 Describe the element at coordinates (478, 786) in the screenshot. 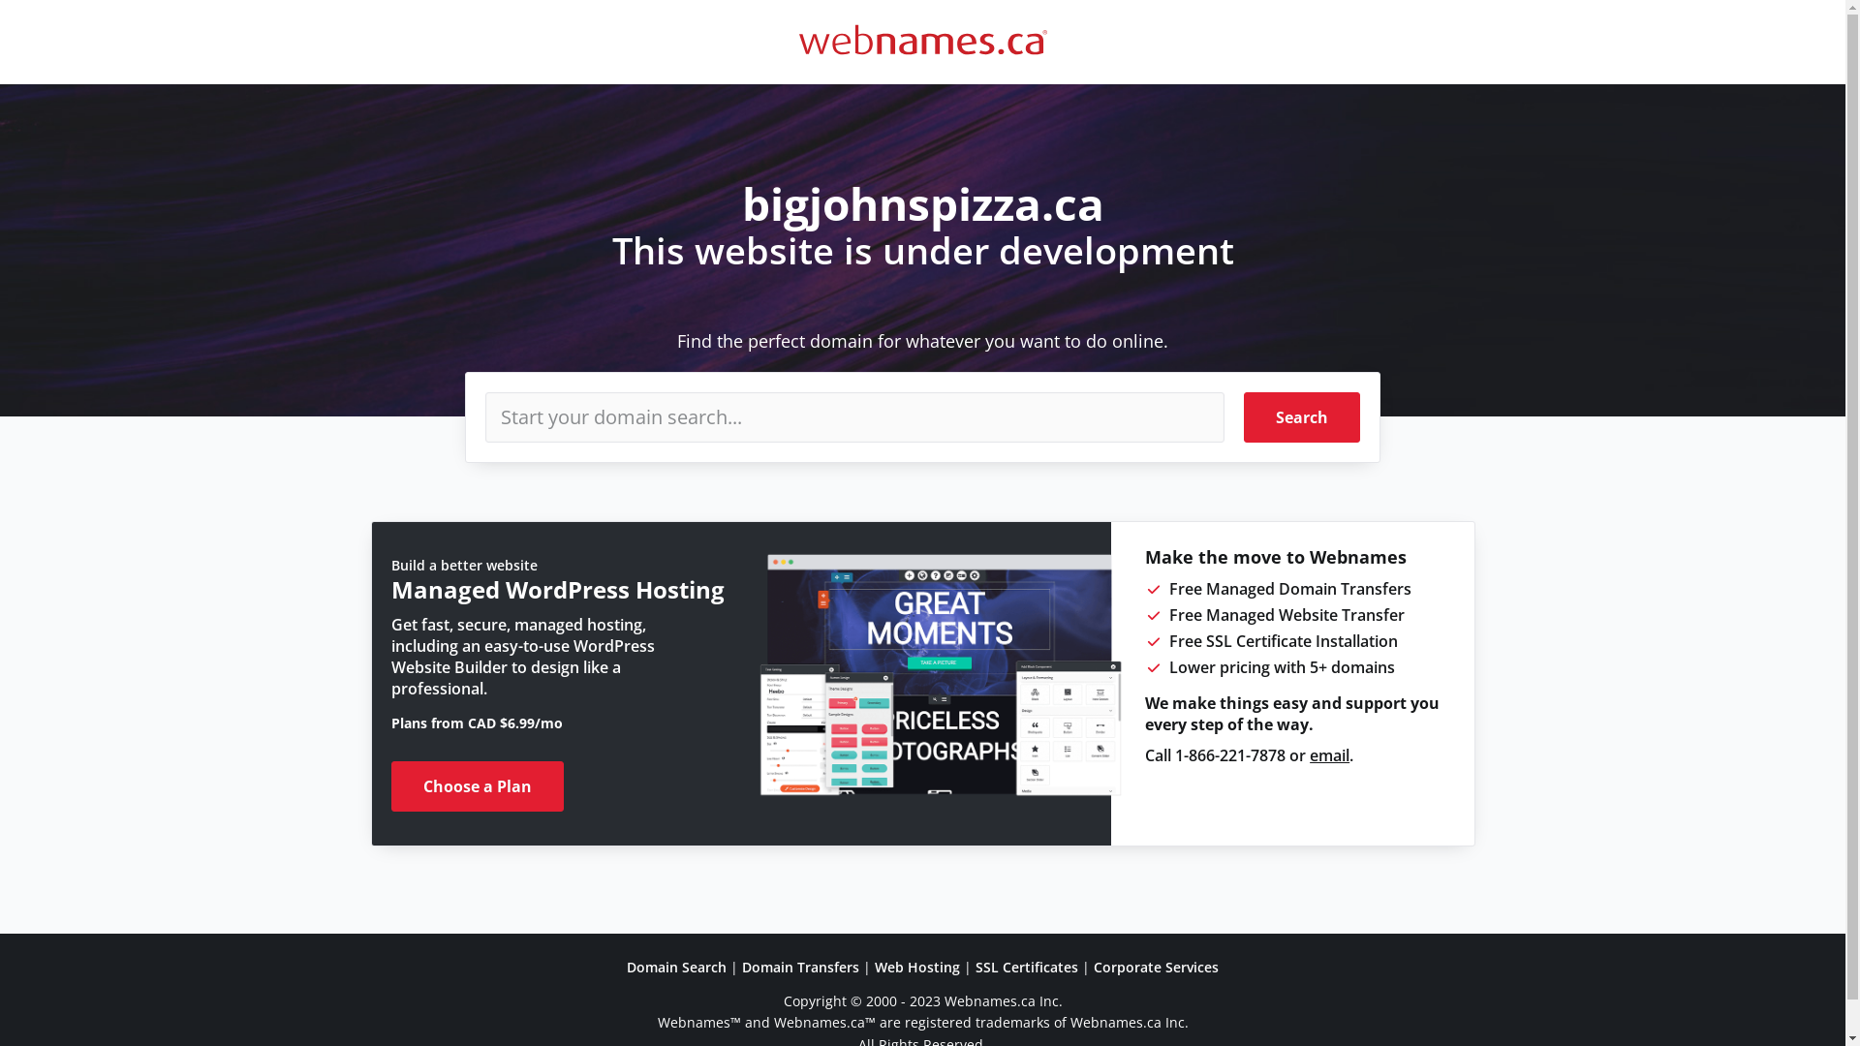

I see `Choose a Plan` at that location.